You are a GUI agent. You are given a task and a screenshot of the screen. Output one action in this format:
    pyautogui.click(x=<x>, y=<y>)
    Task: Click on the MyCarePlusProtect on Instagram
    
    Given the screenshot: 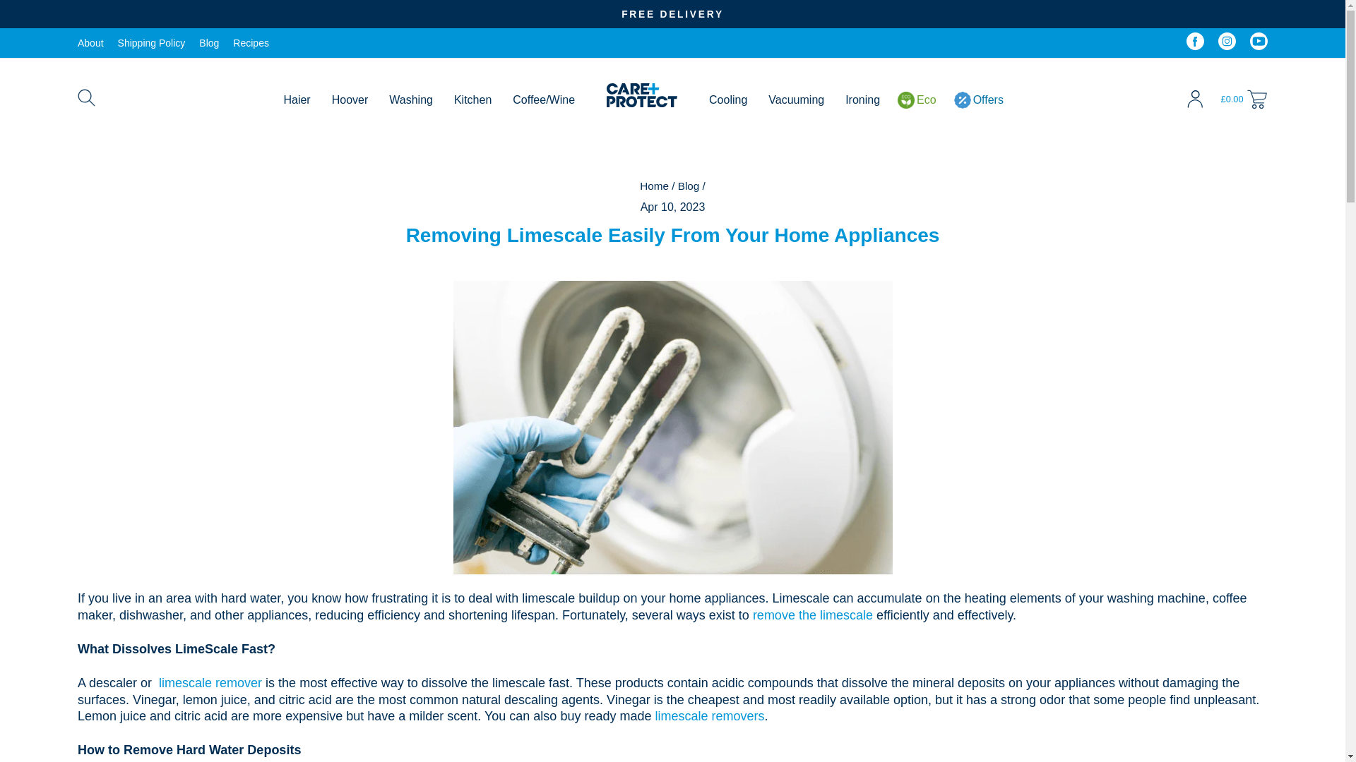 What is the action you would take?
    pyautogui.click(x=1226, y=42)
    